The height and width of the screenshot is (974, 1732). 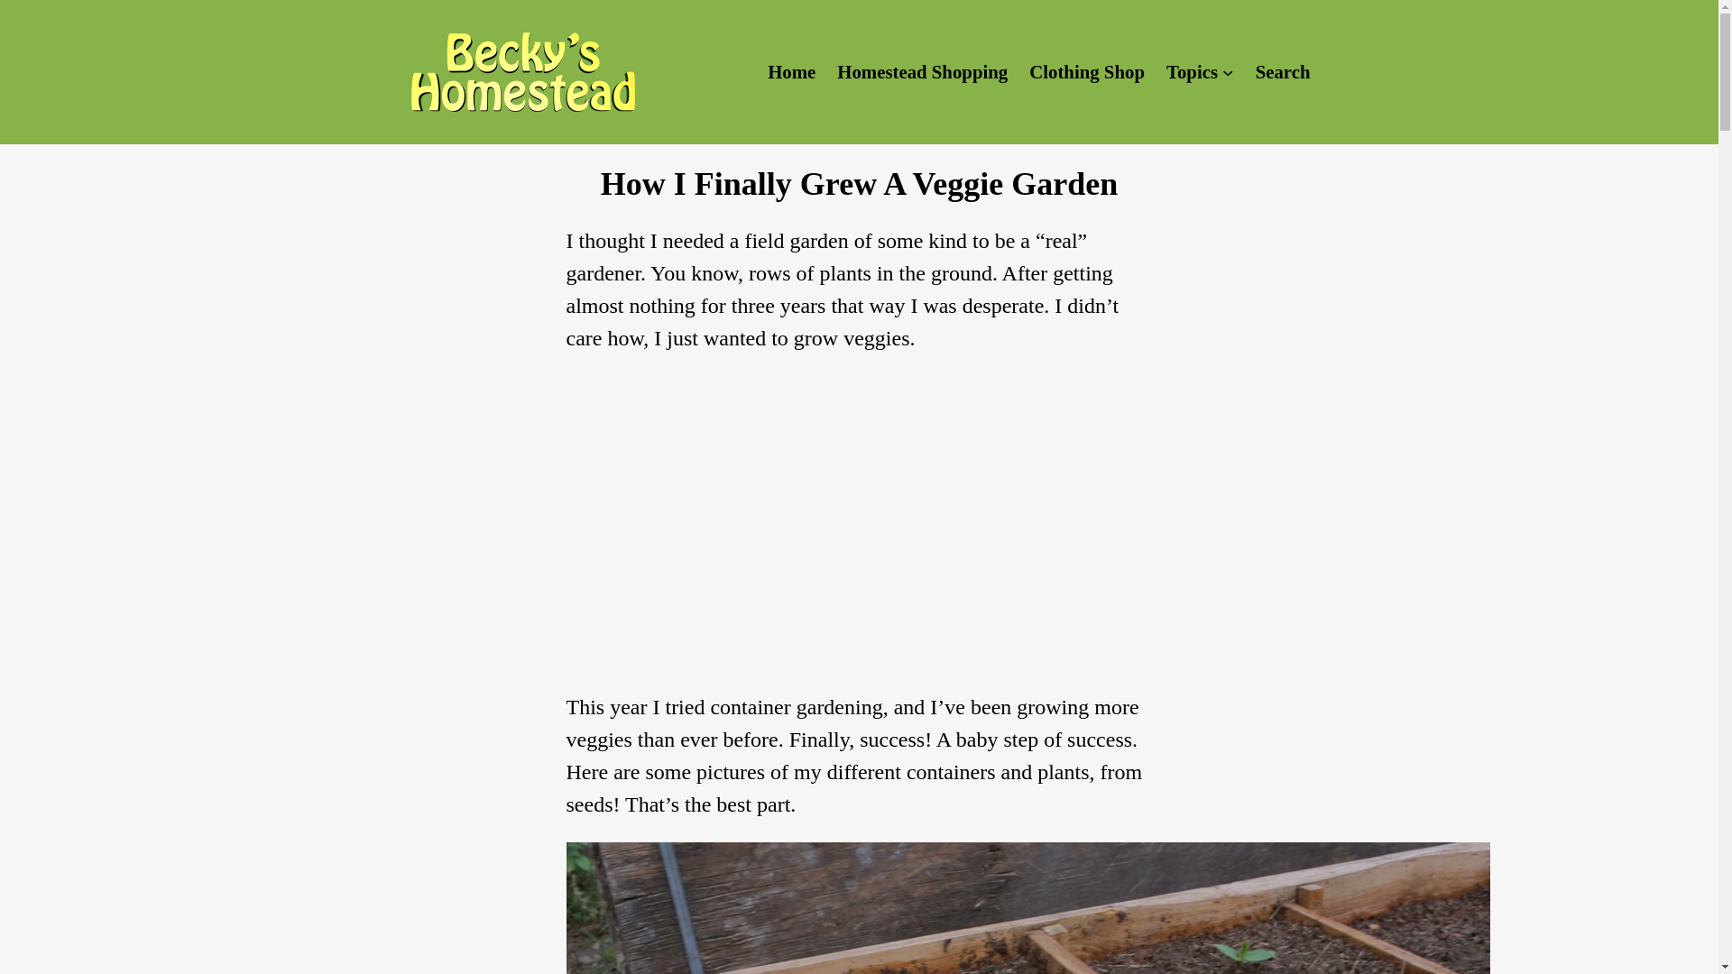 I want to click on Home, so click(x=791, y=71).